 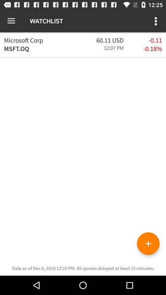 What do you see at coordinates (148, 243) in the screenshot?
I see `add news to personal watchlist` at bounding box center [148, 243].